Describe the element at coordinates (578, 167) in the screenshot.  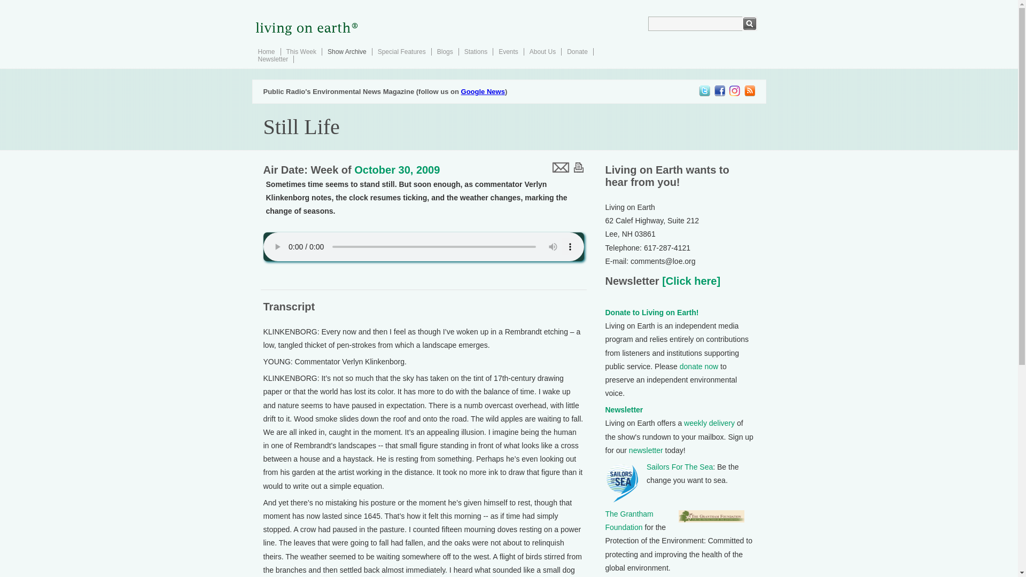
I see `print` at that location.